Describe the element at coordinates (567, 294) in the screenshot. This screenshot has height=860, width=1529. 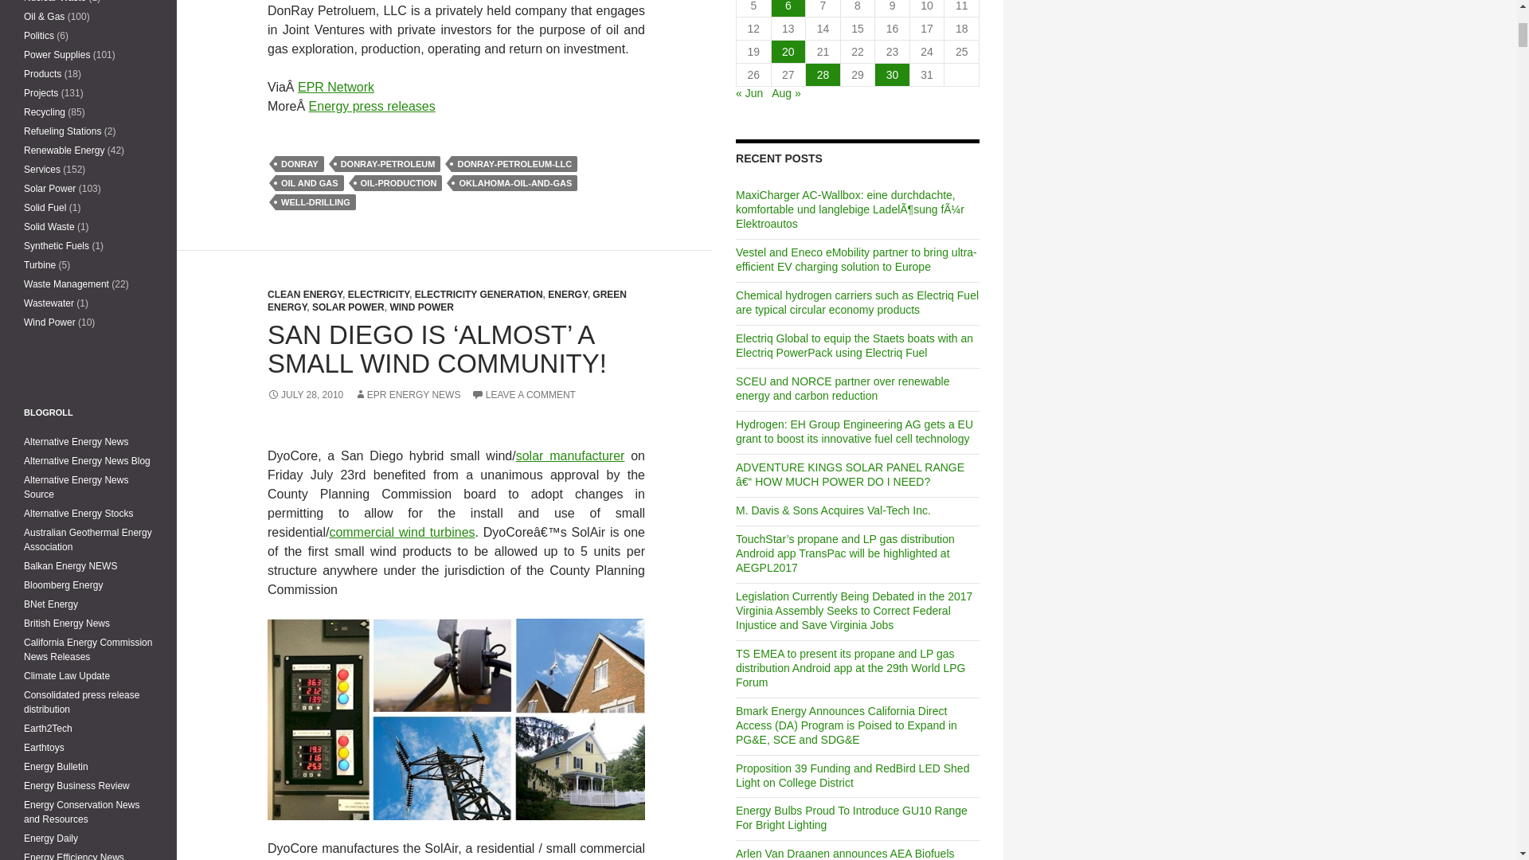
I see `ENERGY` at that location.